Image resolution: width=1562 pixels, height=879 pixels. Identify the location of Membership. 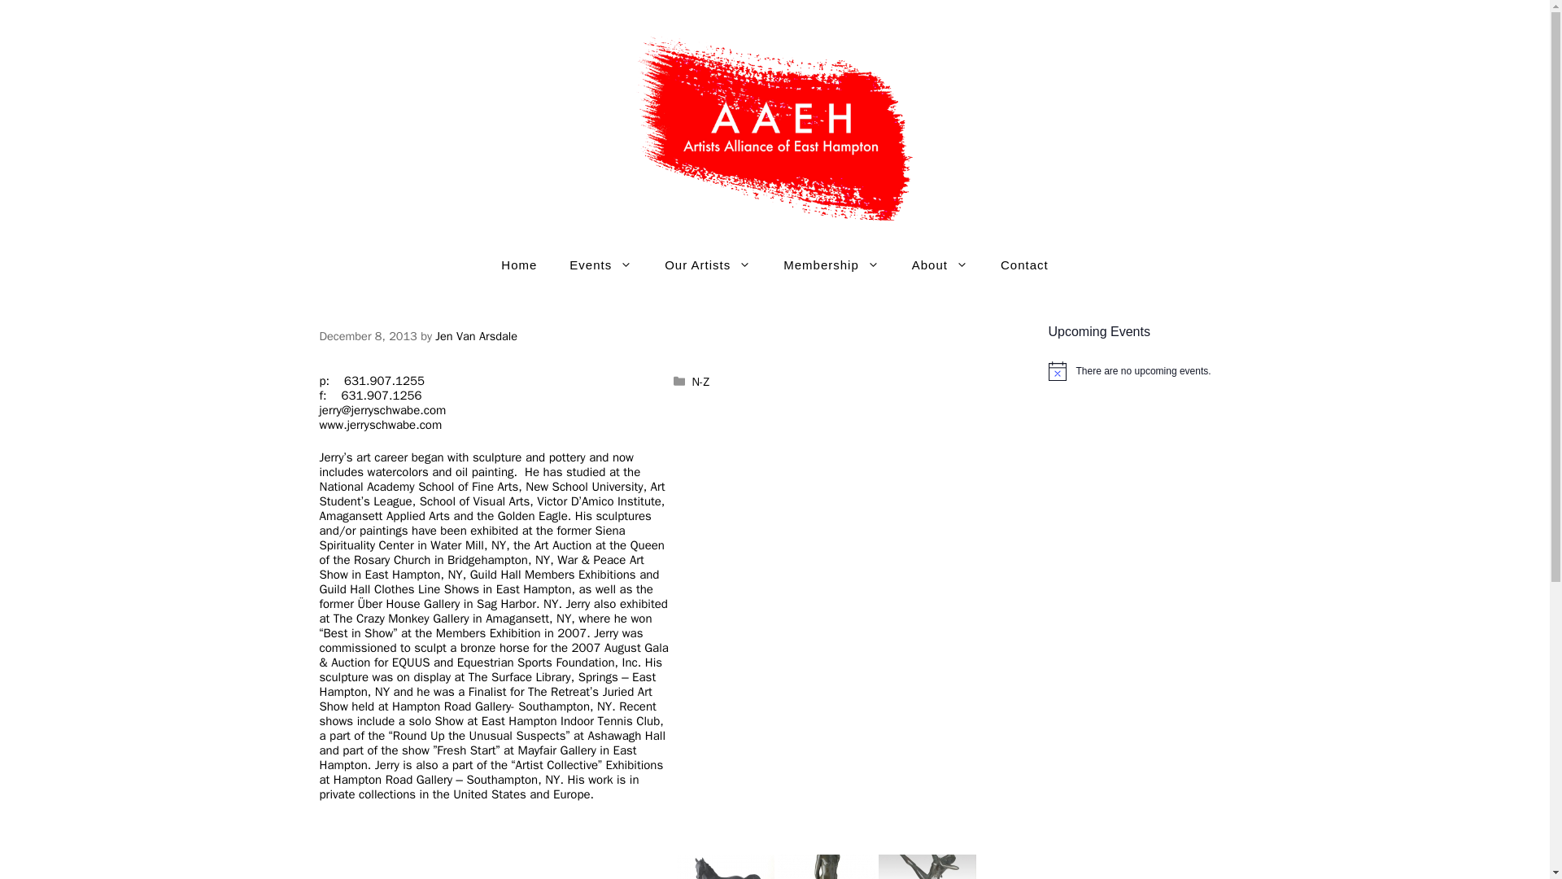
(831, 265).